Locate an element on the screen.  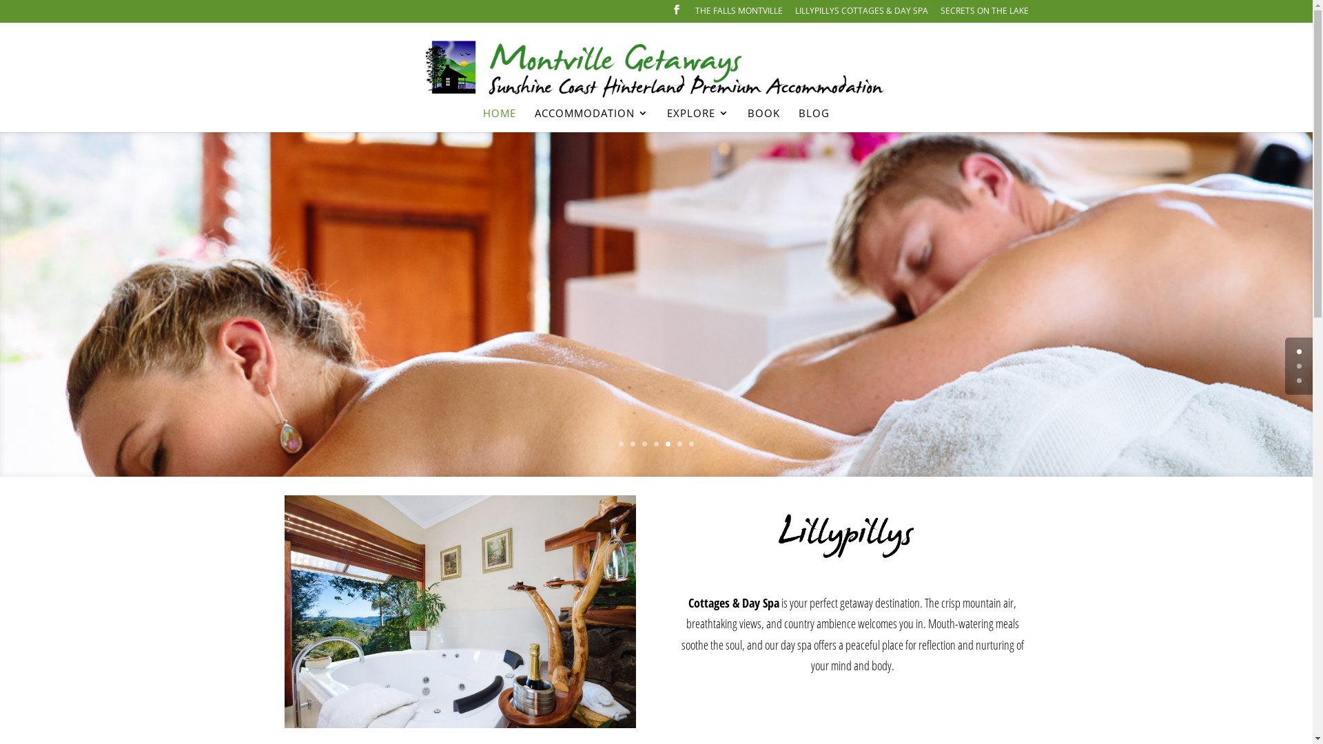
1 is located at coordinates (622, 444).